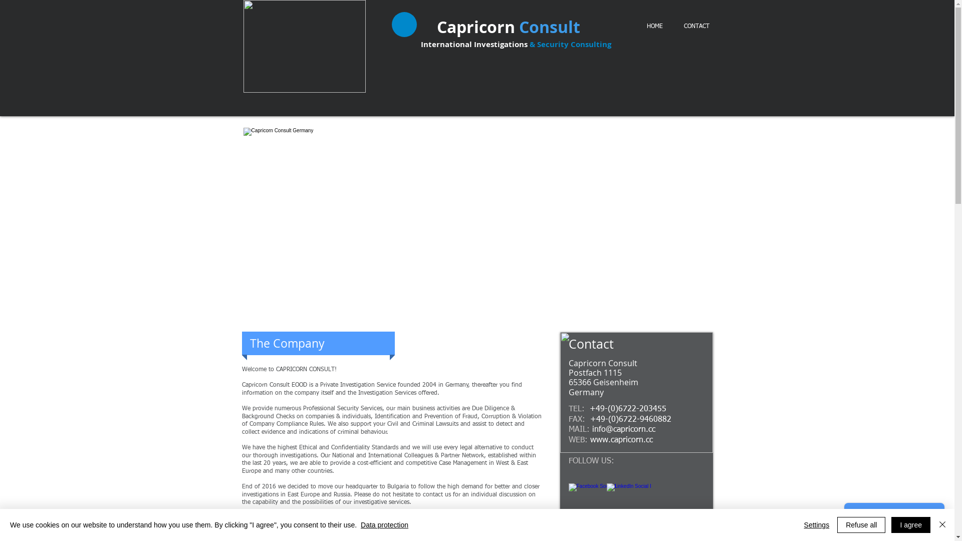 The height and width of the screenshot is (541, 962). What do you see at coordinates (385, 525) in the screenshot?
I see `Data protection` at bounding box center [385, 525].